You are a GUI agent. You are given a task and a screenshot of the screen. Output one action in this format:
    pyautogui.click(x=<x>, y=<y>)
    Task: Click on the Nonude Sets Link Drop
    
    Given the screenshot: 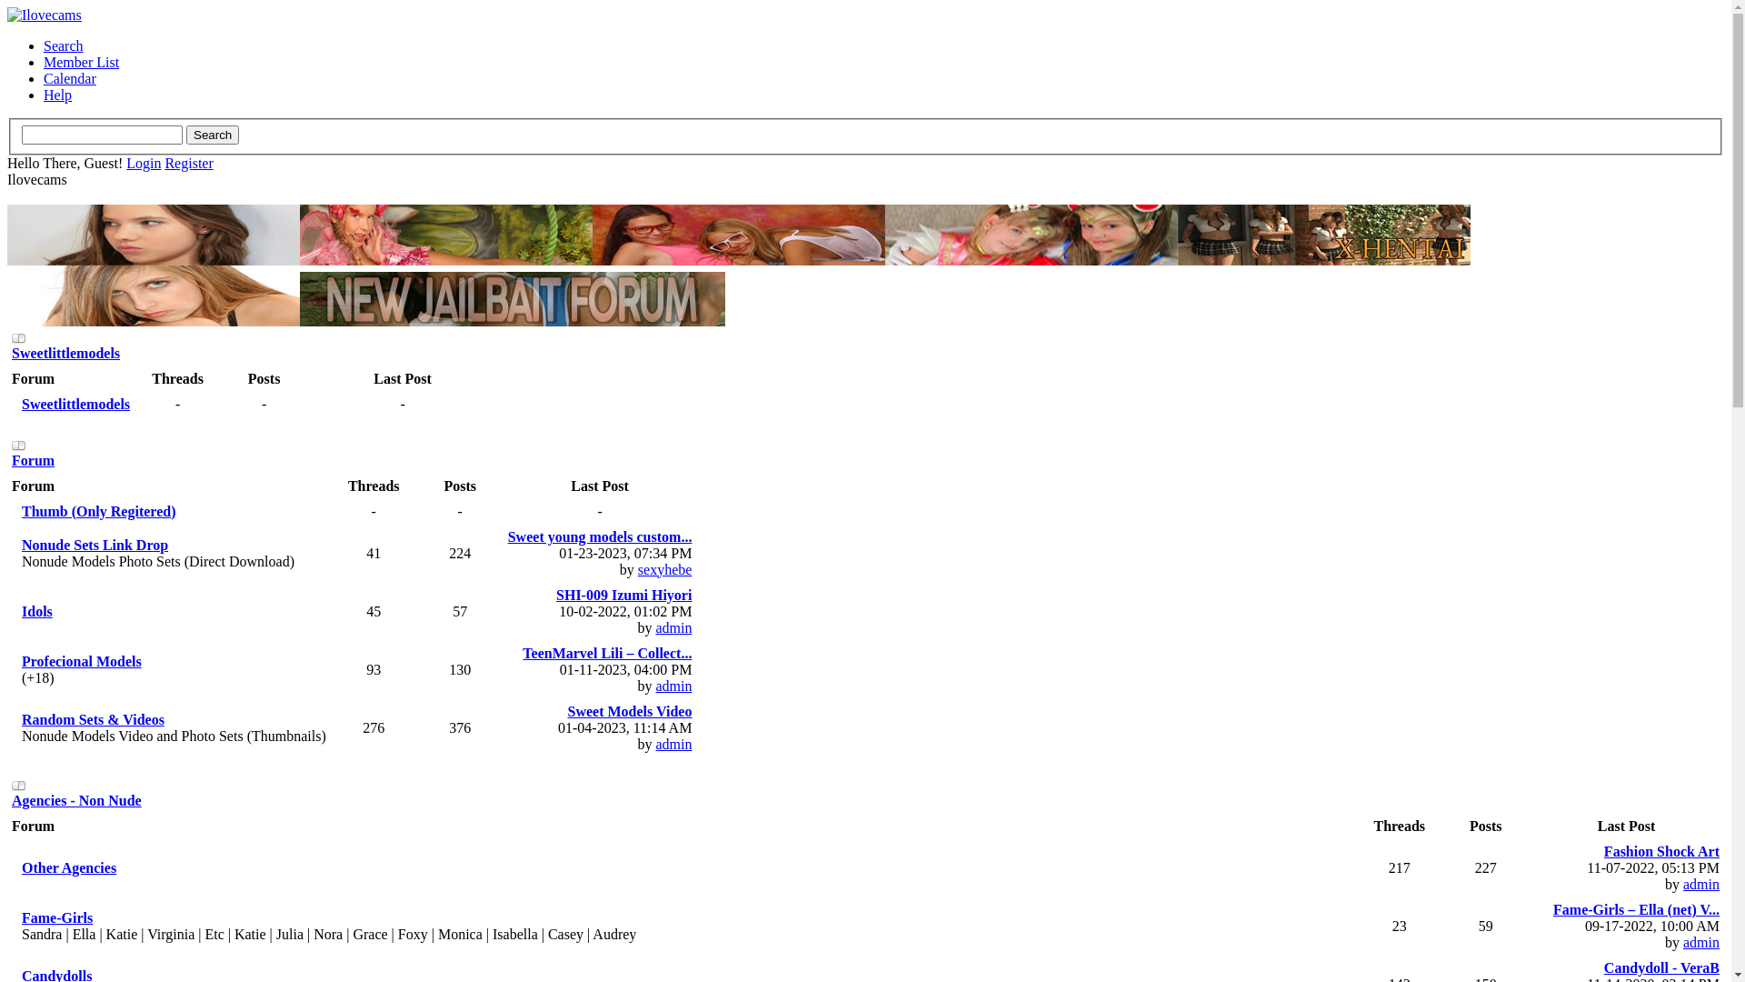 What is the action you would take?
    pyautogui.click(x=95, y=546)
    